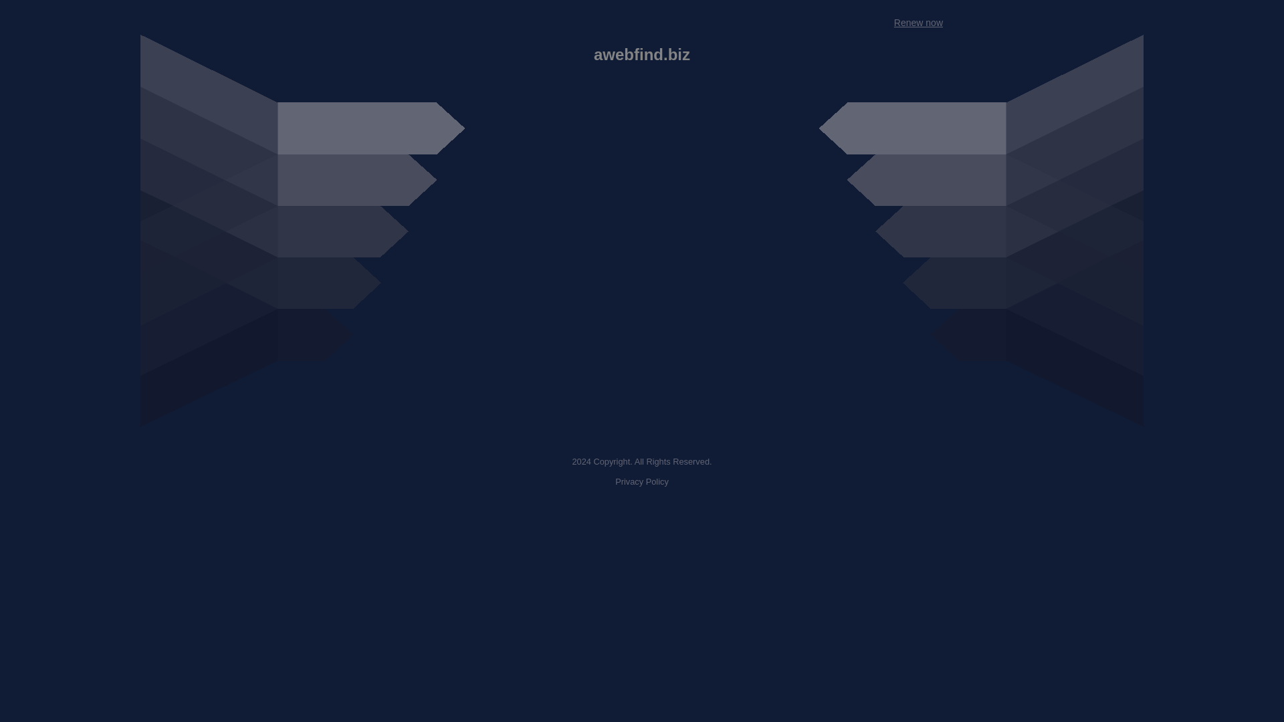 The width and height of the screenshot is (1284, 722). Describe the element at coordinates (642, 481) in the screenshot. I see `Privacy Policy` at that location.